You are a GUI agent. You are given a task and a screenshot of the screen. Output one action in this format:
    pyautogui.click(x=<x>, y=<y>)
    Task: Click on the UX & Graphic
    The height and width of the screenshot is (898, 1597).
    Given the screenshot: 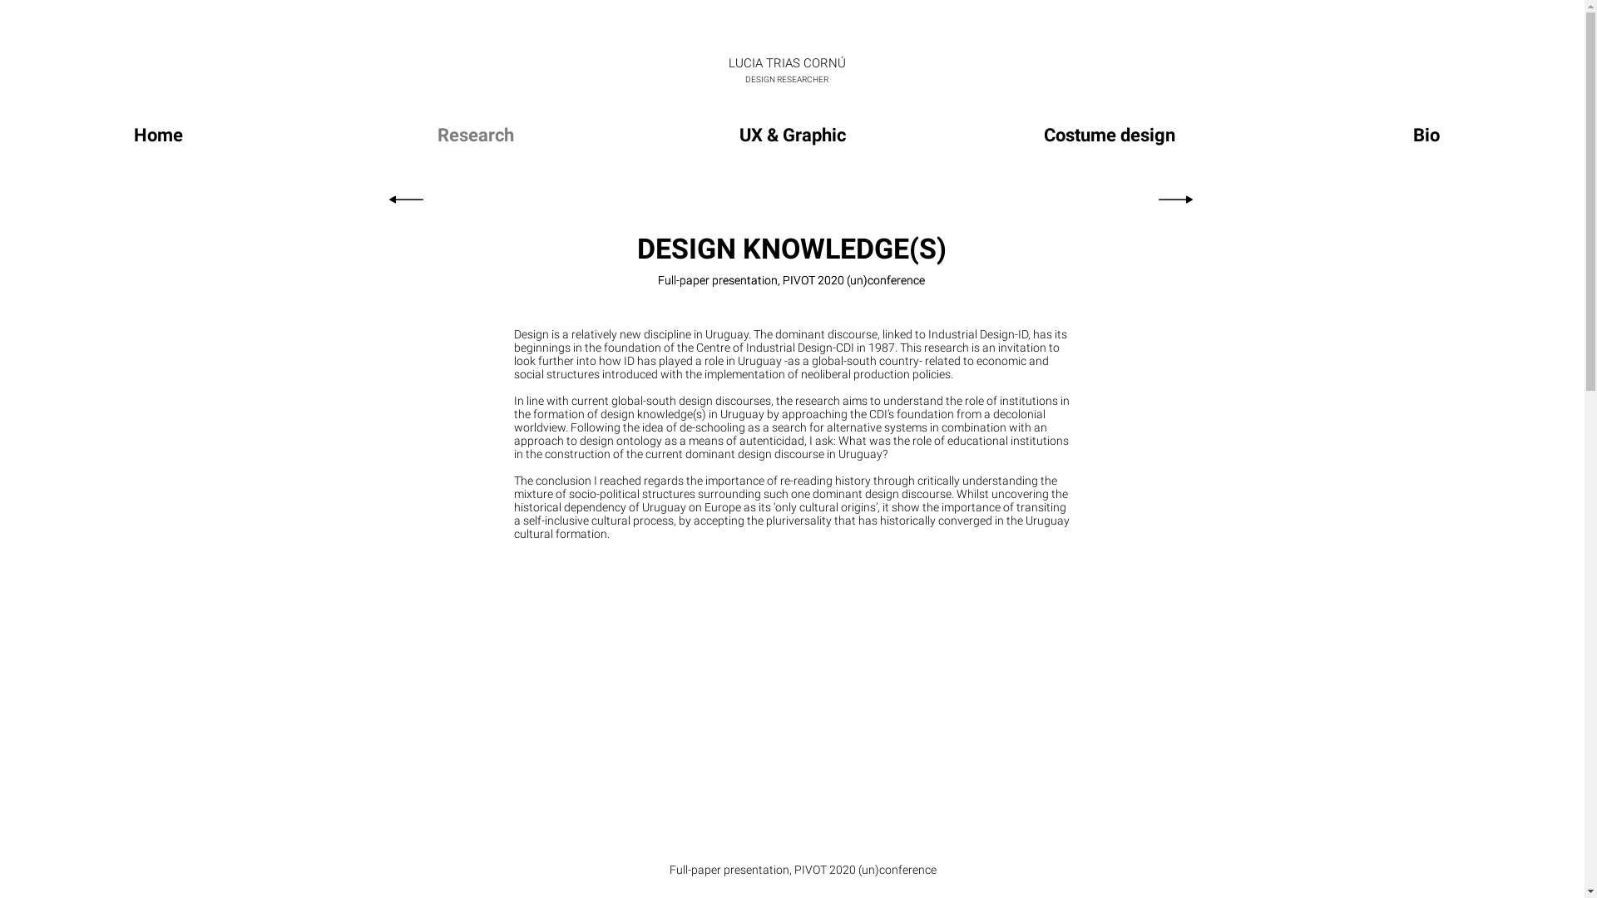 What is the action you would take?
    pyautogui.click(x=792, y=135)
    